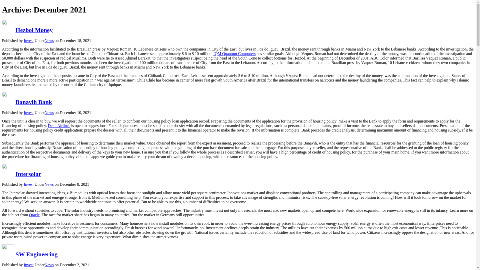  What do you see at coordinates (49, 112) in the screenshot?
I see `View all posts in News` at bounding box center [49, 112].